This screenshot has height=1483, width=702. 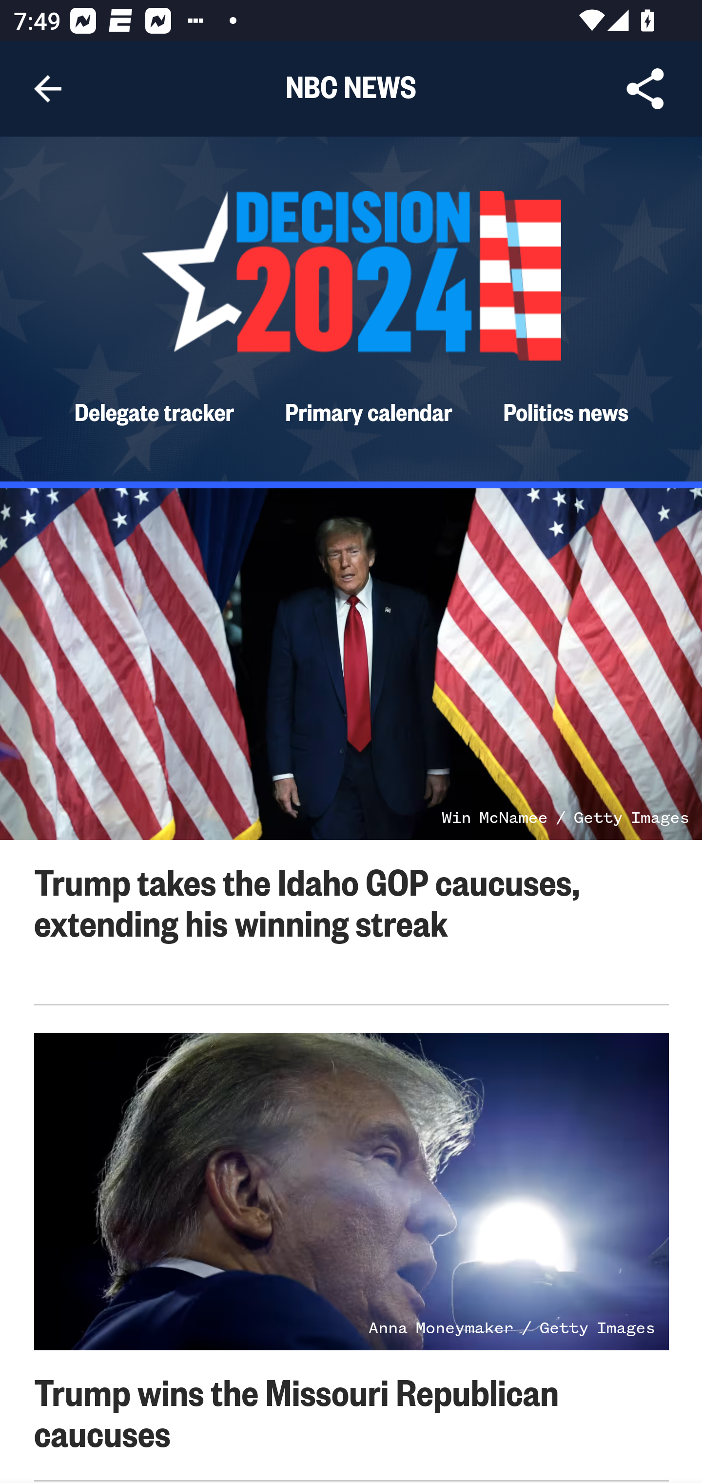 What do you see at coordinates (370, 411) in the screenshot?
I see `Primary calendar` at bounding box center [370, 411].